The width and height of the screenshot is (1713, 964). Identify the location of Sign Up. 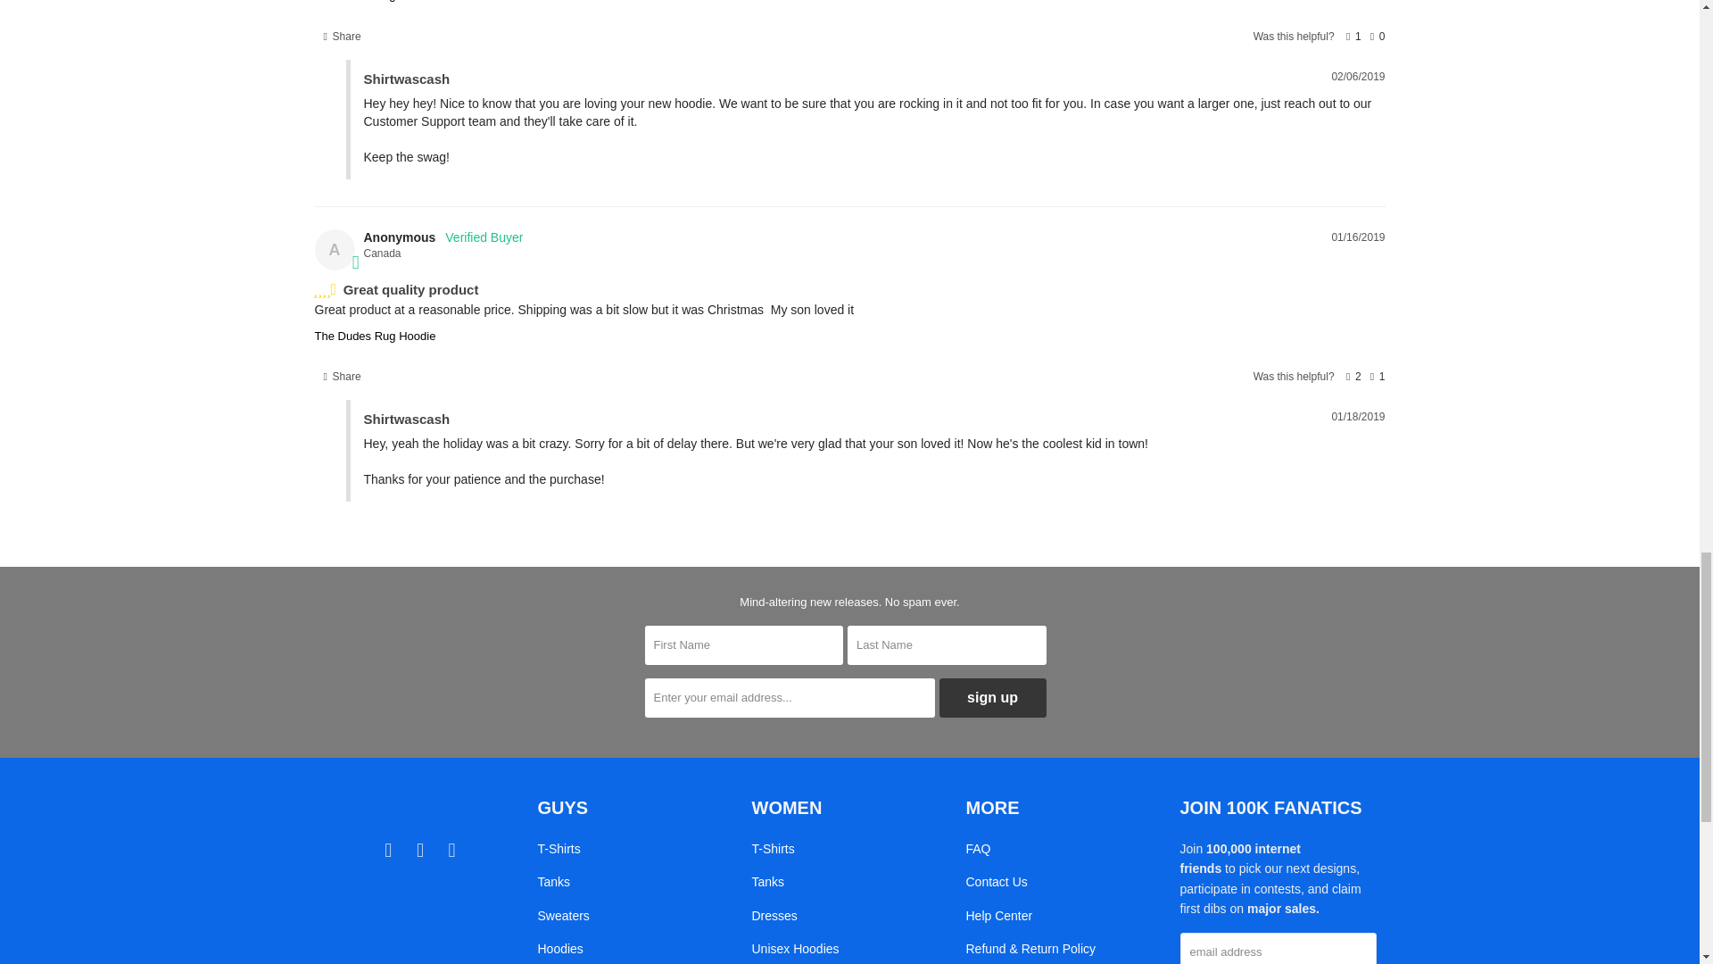
(992, 698).